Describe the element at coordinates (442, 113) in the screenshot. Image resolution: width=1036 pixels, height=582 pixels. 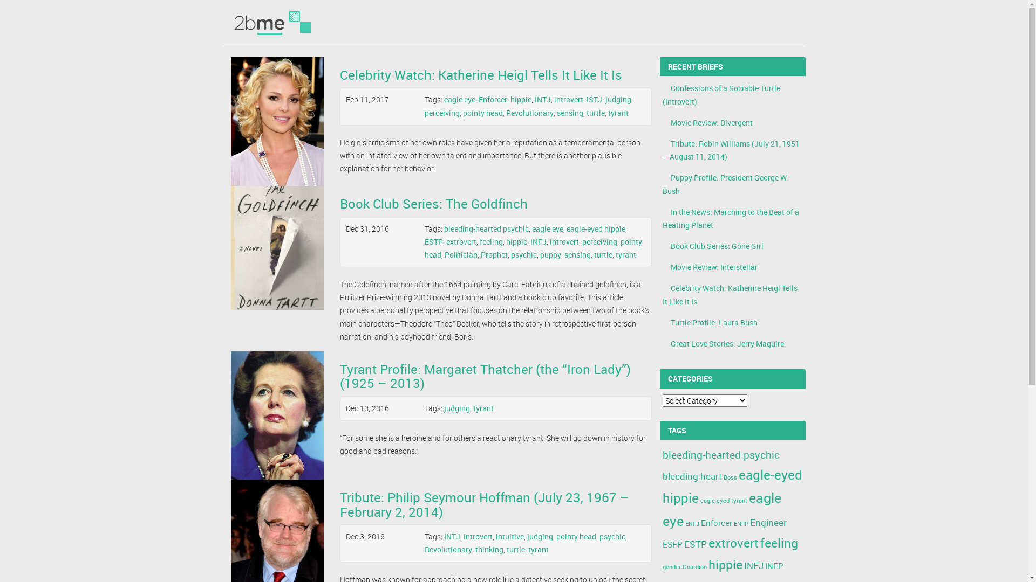
I see `perceiving` at that location.